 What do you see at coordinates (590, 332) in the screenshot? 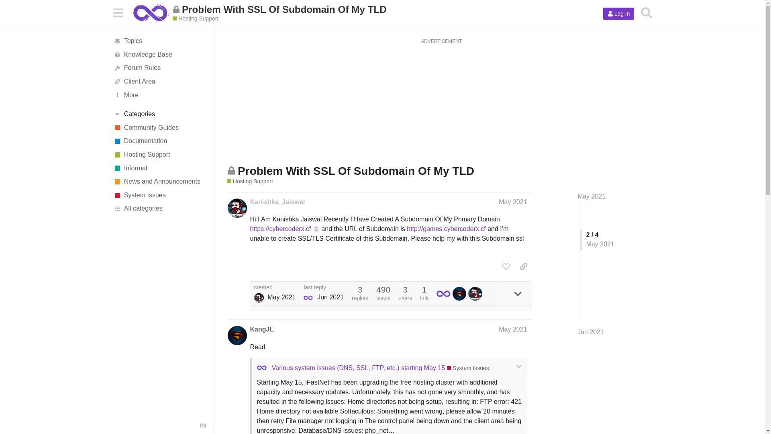
I see `Jun 2021` at bounding box center [590, 332].